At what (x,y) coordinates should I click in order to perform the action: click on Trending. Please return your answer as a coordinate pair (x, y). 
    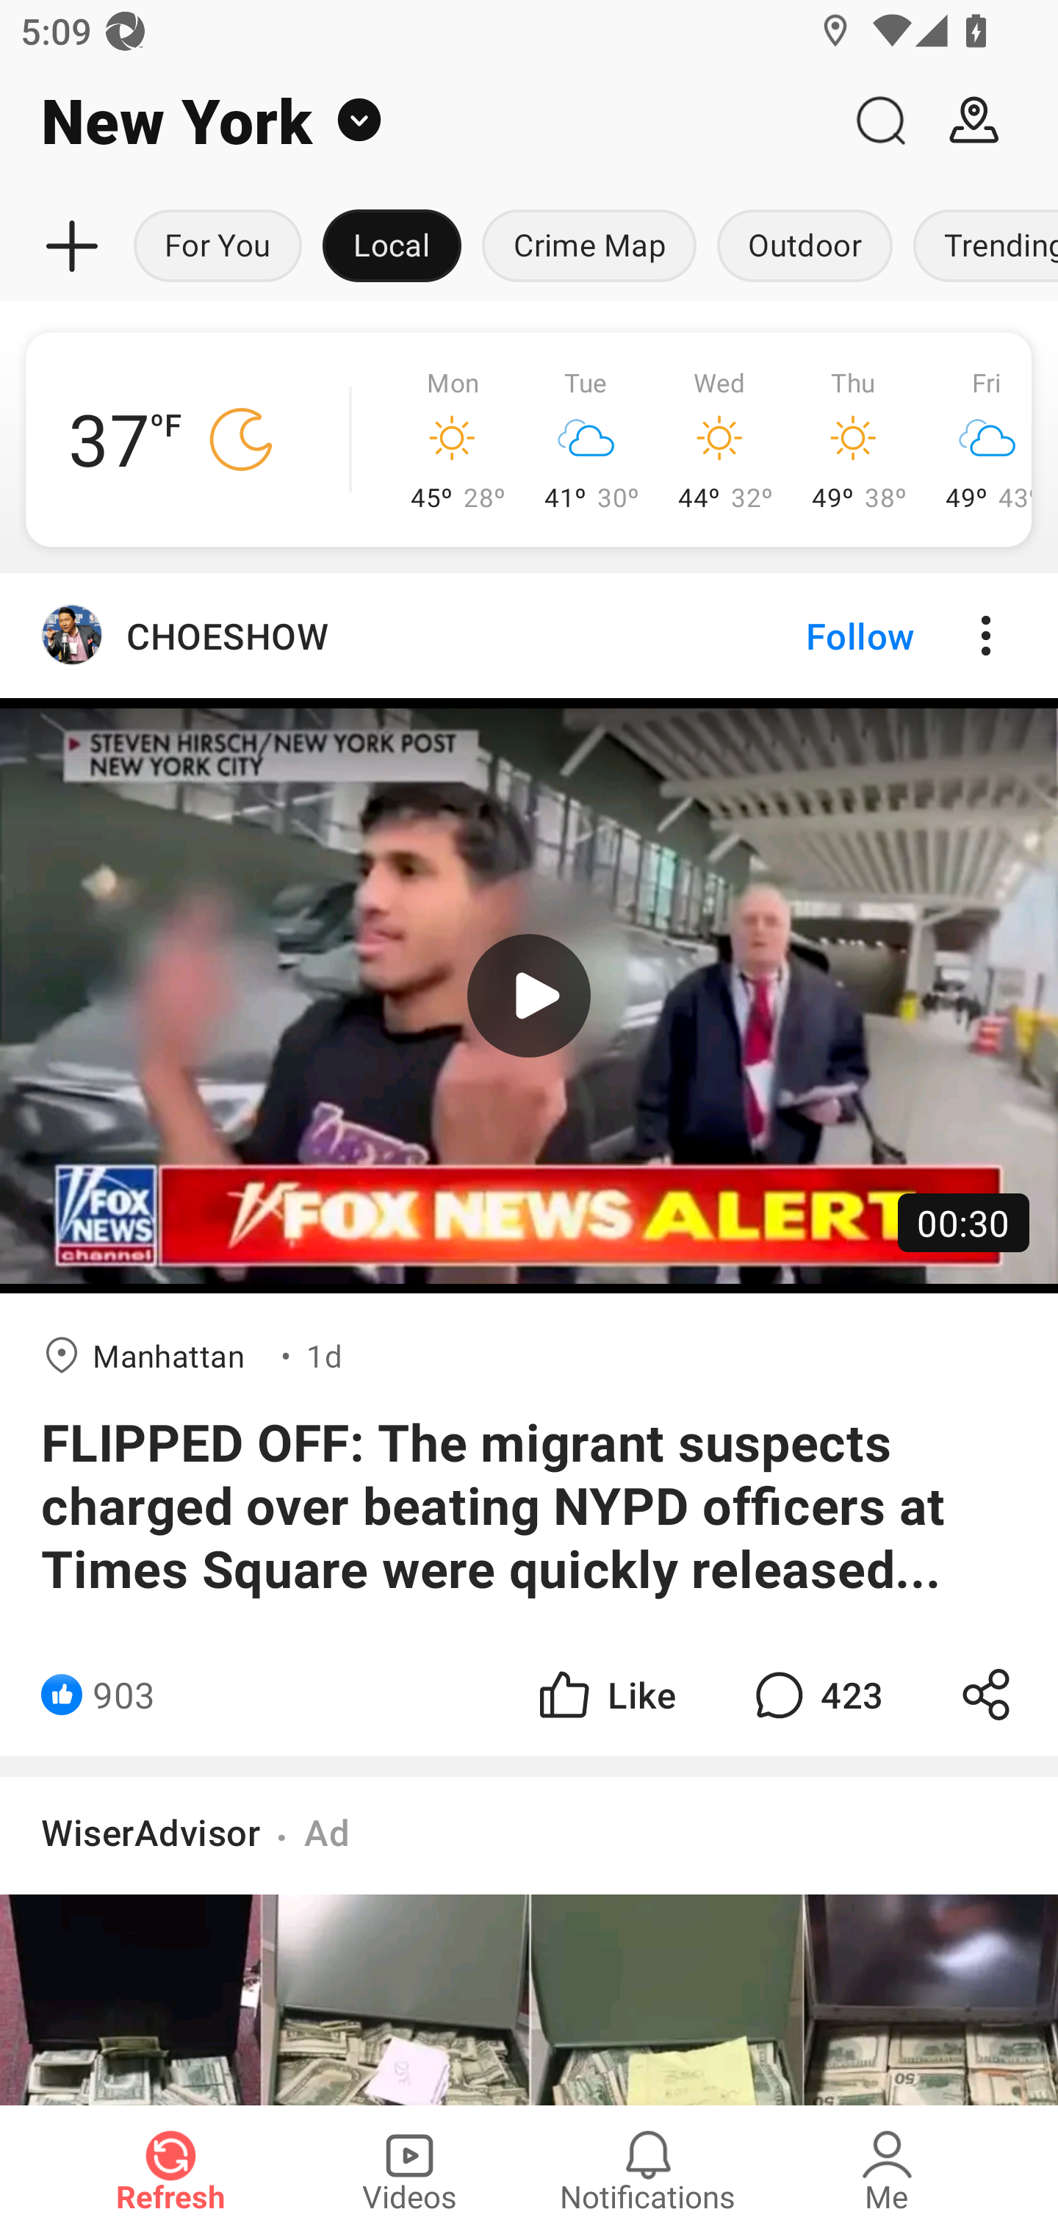
    Looking at the image, I should click on (980, 247).